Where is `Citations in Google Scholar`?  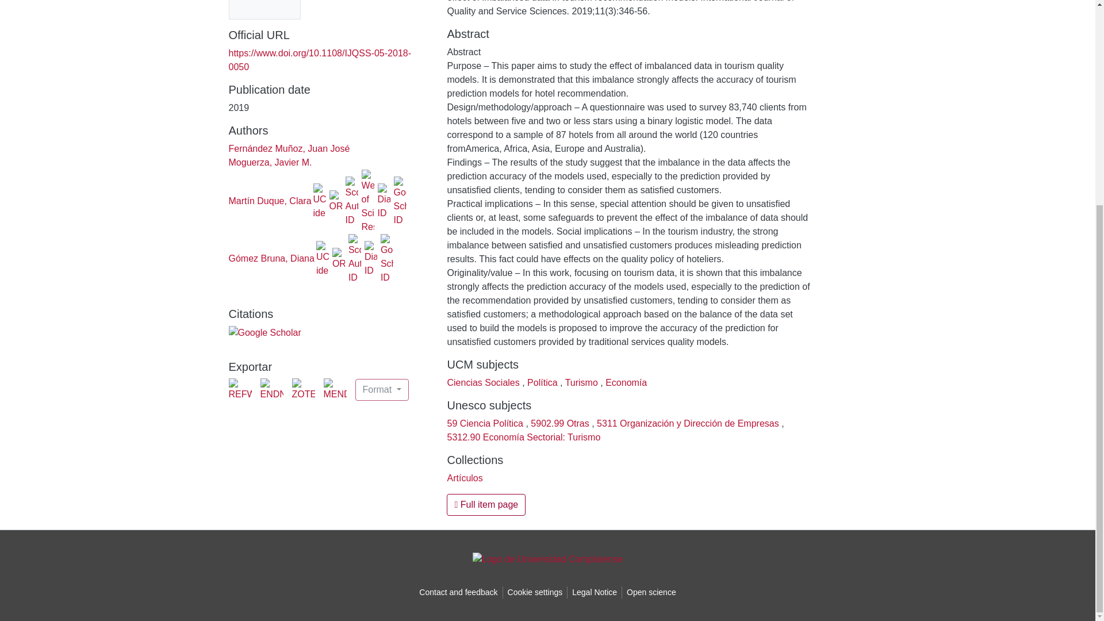 Citations in Google Scholar is located at coordinates (264, 332).